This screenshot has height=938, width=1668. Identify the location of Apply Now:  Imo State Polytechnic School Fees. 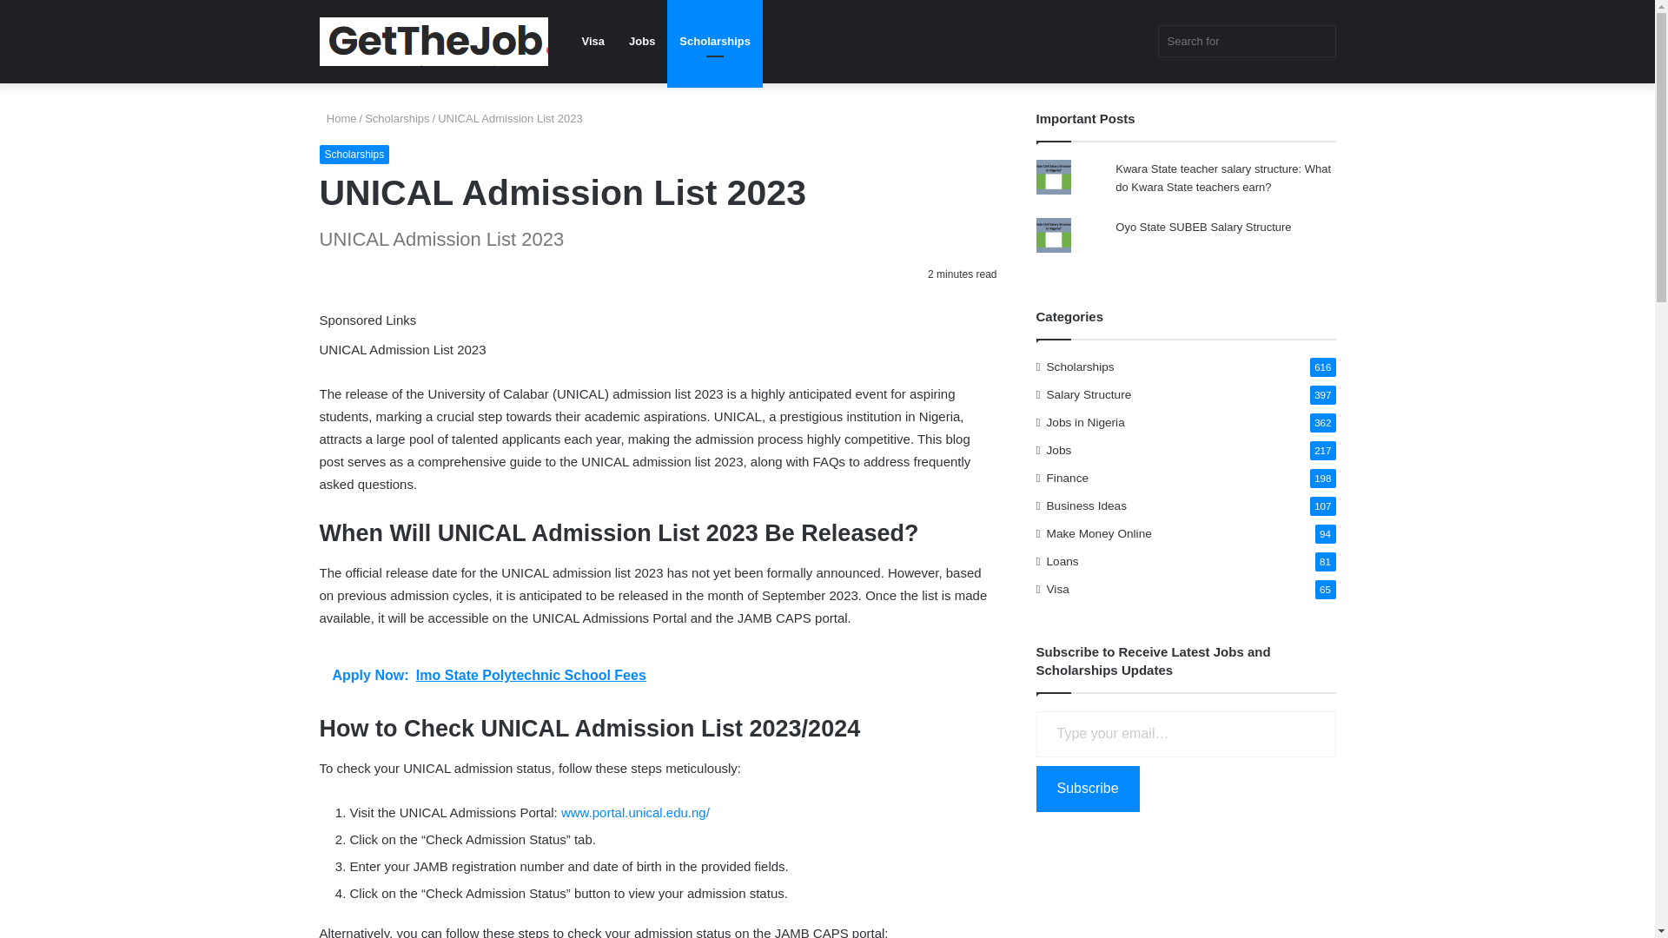
(659, 675).